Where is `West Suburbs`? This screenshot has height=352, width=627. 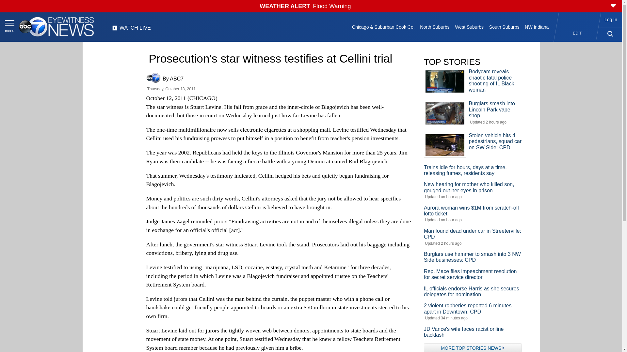
West Suburbs is located at coordinates (469, 27).